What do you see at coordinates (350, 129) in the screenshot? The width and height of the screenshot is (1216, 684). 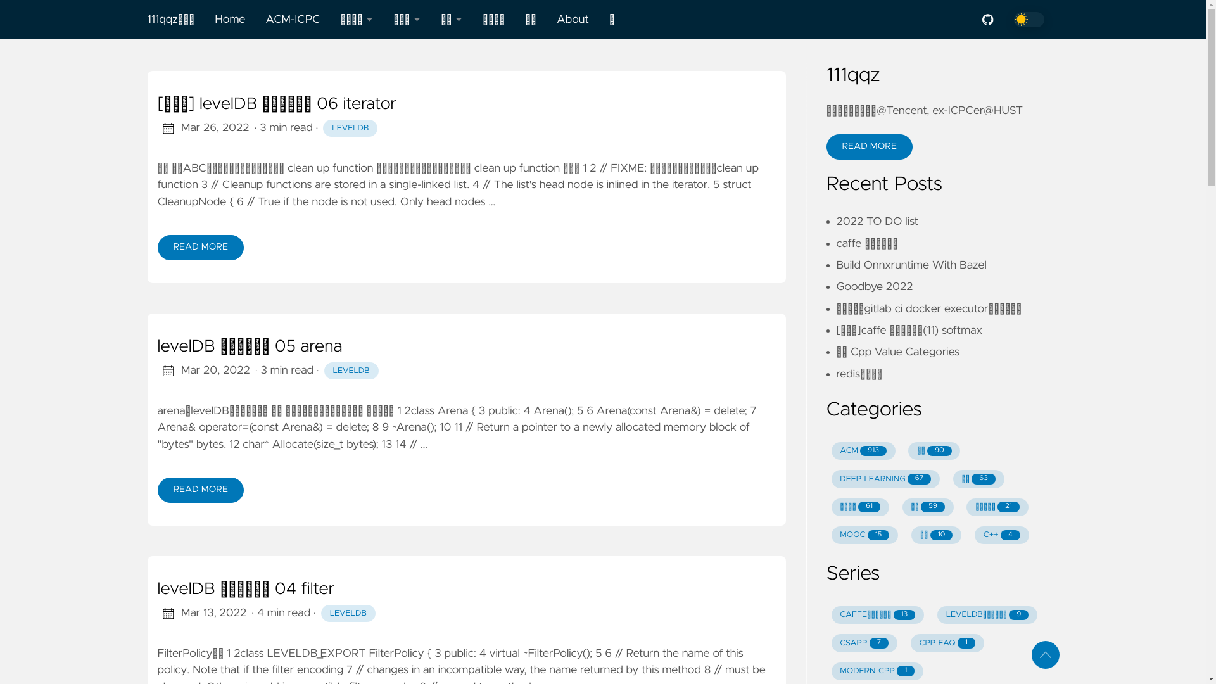 I see `LEVELDB` at bounding box center [350, 129].